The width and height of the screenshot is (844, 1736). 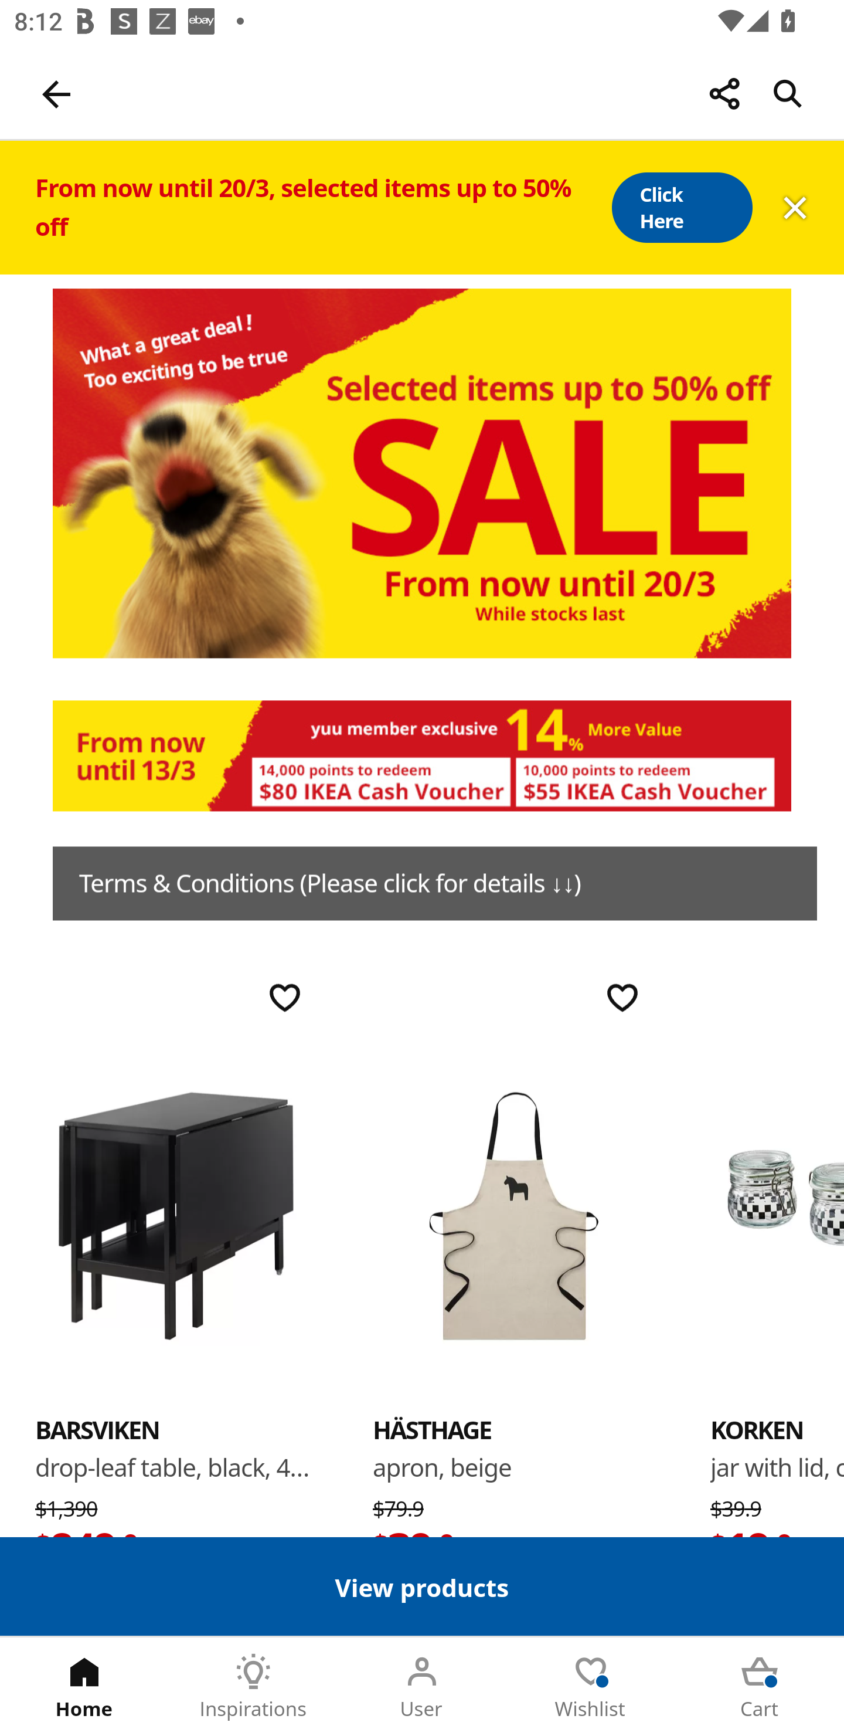 I want to click on View products, so click(x=422, y=1586).